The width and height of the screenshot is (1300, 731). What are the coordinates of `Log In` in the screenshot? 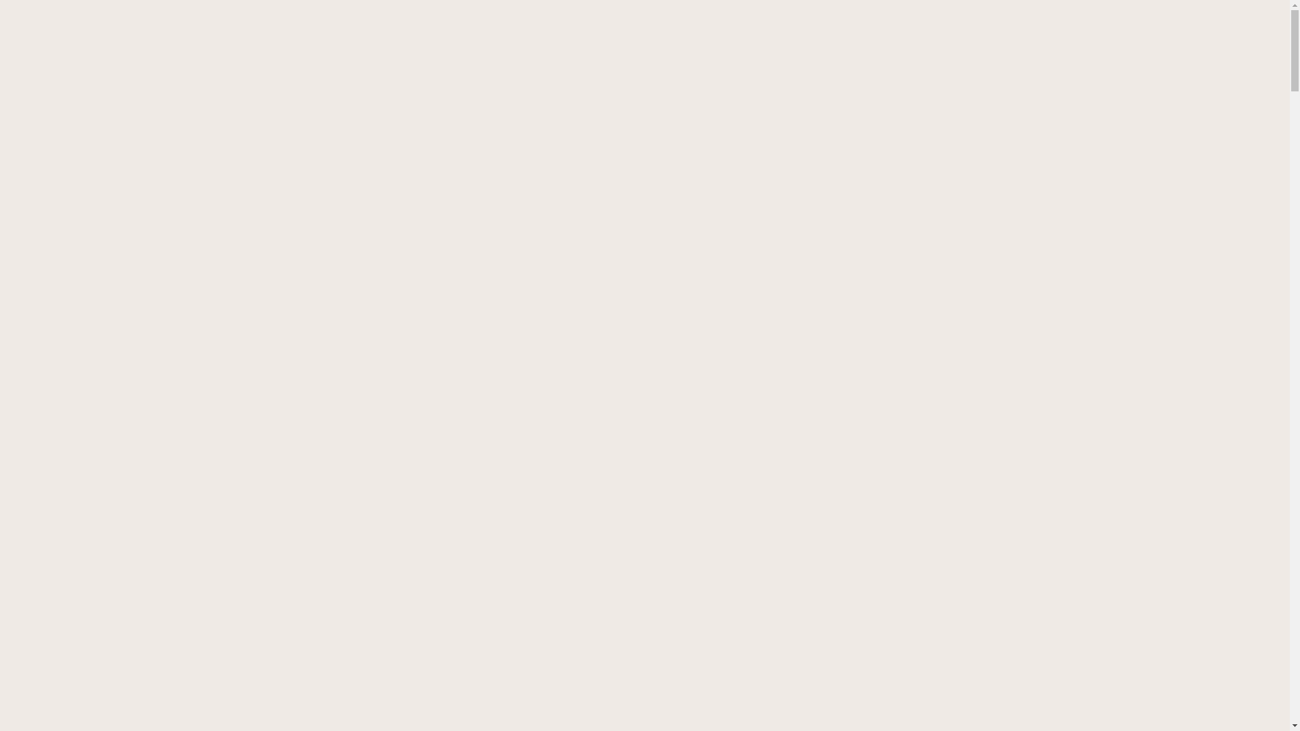 It's located at (22, 76).